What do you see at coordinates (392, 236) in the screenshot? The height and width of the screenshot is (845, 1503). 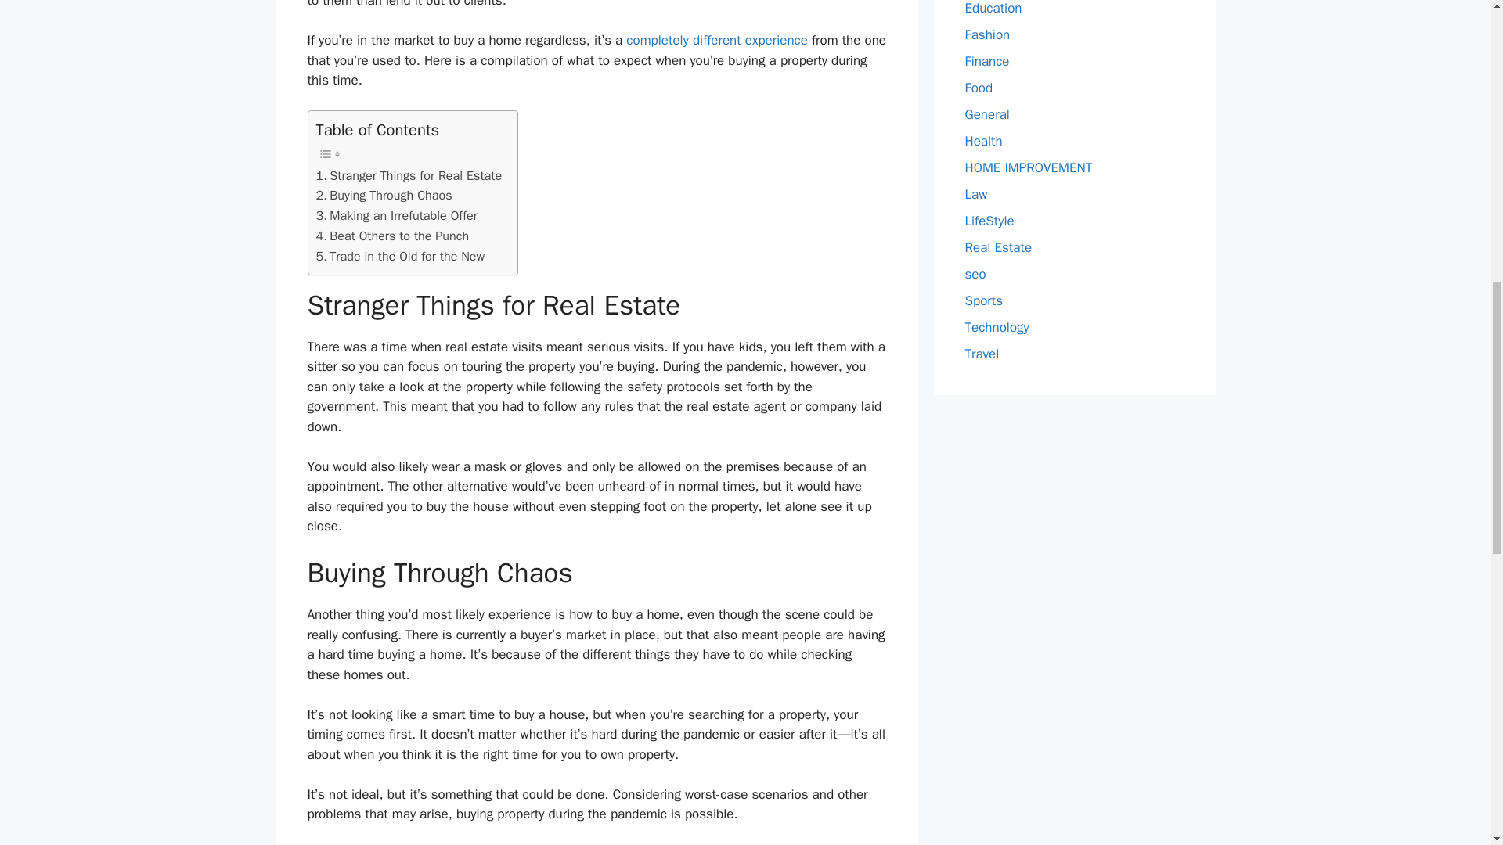 I see `Beat Others to the Punch` at bounding box center [392, 236].